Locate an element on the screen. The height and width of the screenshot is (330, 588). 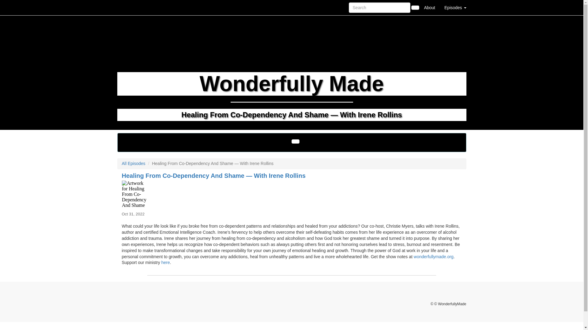
About is located at coordinates (429, 7).